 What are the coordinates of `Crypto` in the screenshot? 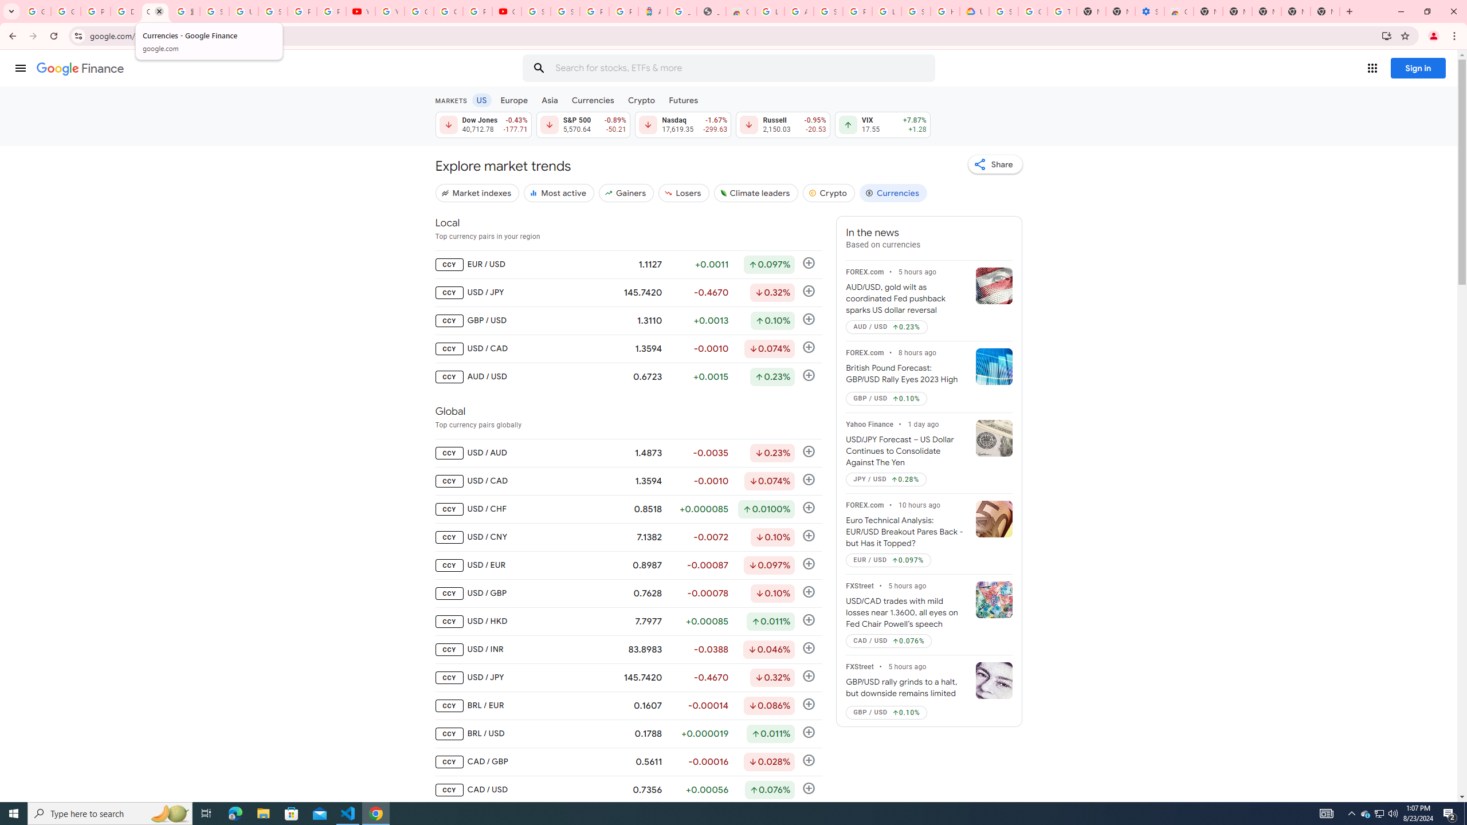 It's located at (829, 192).